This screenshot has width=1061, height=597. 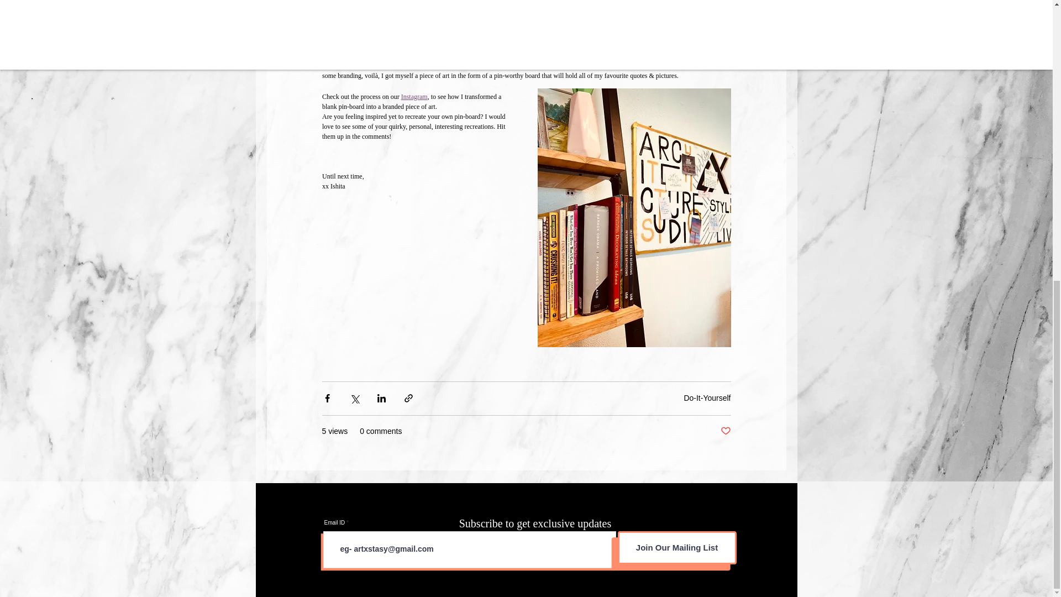 I want to click on Instagram, so click(x=414, y=97).